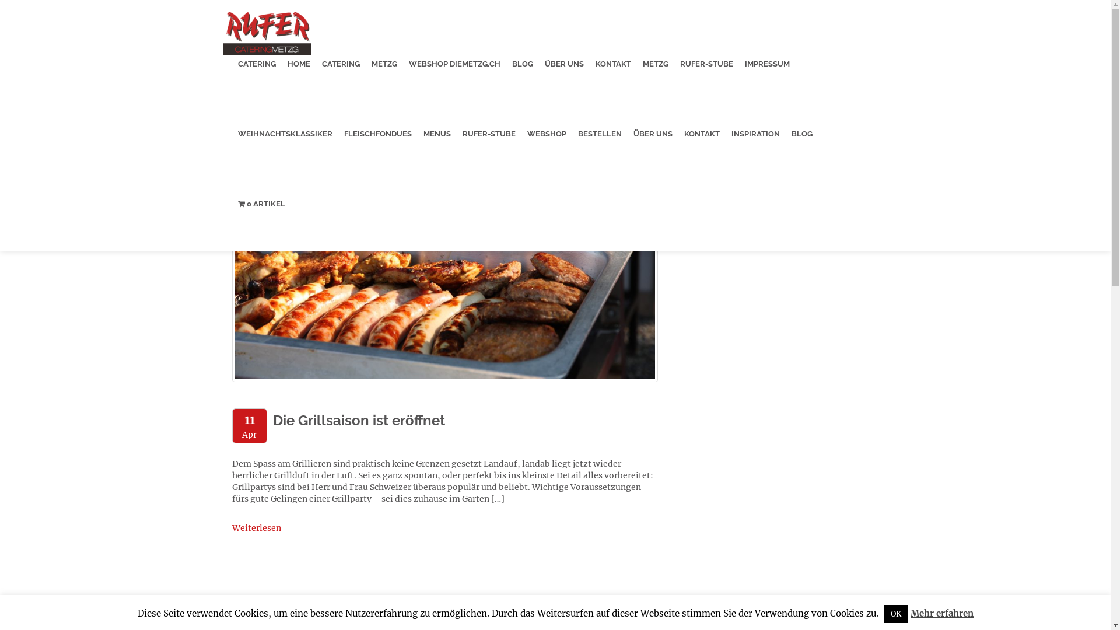 The width and height of the screenshot is (1120, 630). Describe the element at coordinates (454, 64) in the screenshot. I see `WEBSHOP DIEMETZG.CH` at that location.